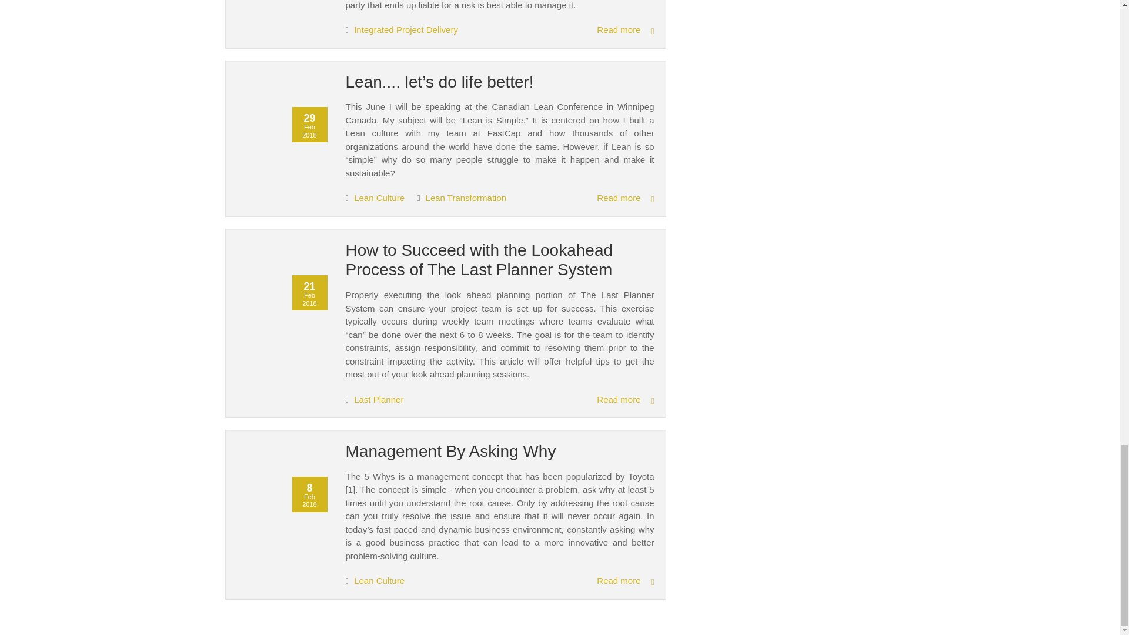  What do you see at coordinates (450, 451) in the screenshot?
I see `Management By Asking Why` at bounding box center [450, 451].